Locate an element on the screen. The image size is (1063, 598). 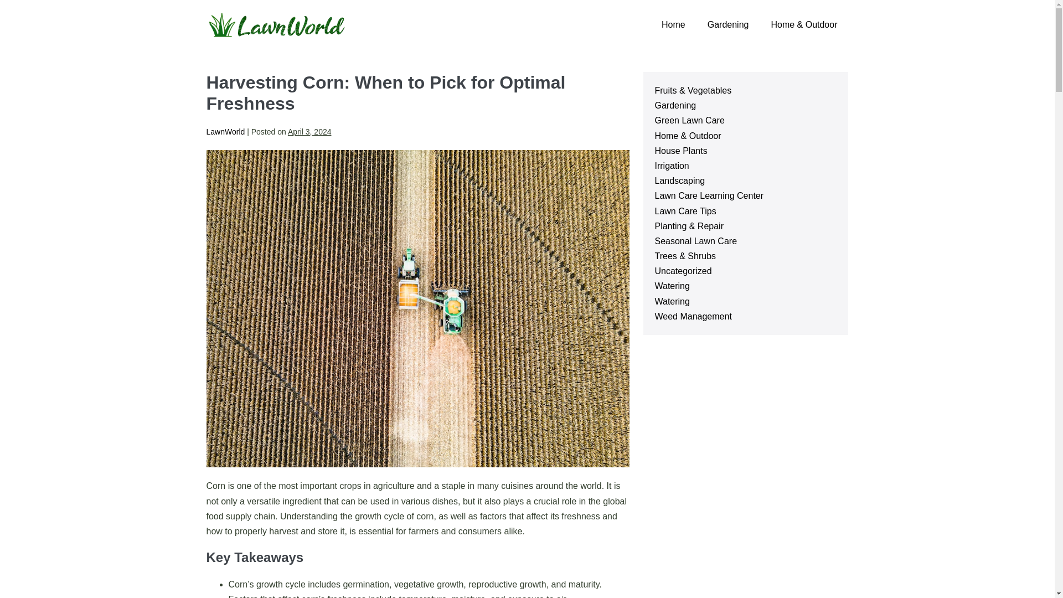
Irrigation is located at coordinates (672, 165).